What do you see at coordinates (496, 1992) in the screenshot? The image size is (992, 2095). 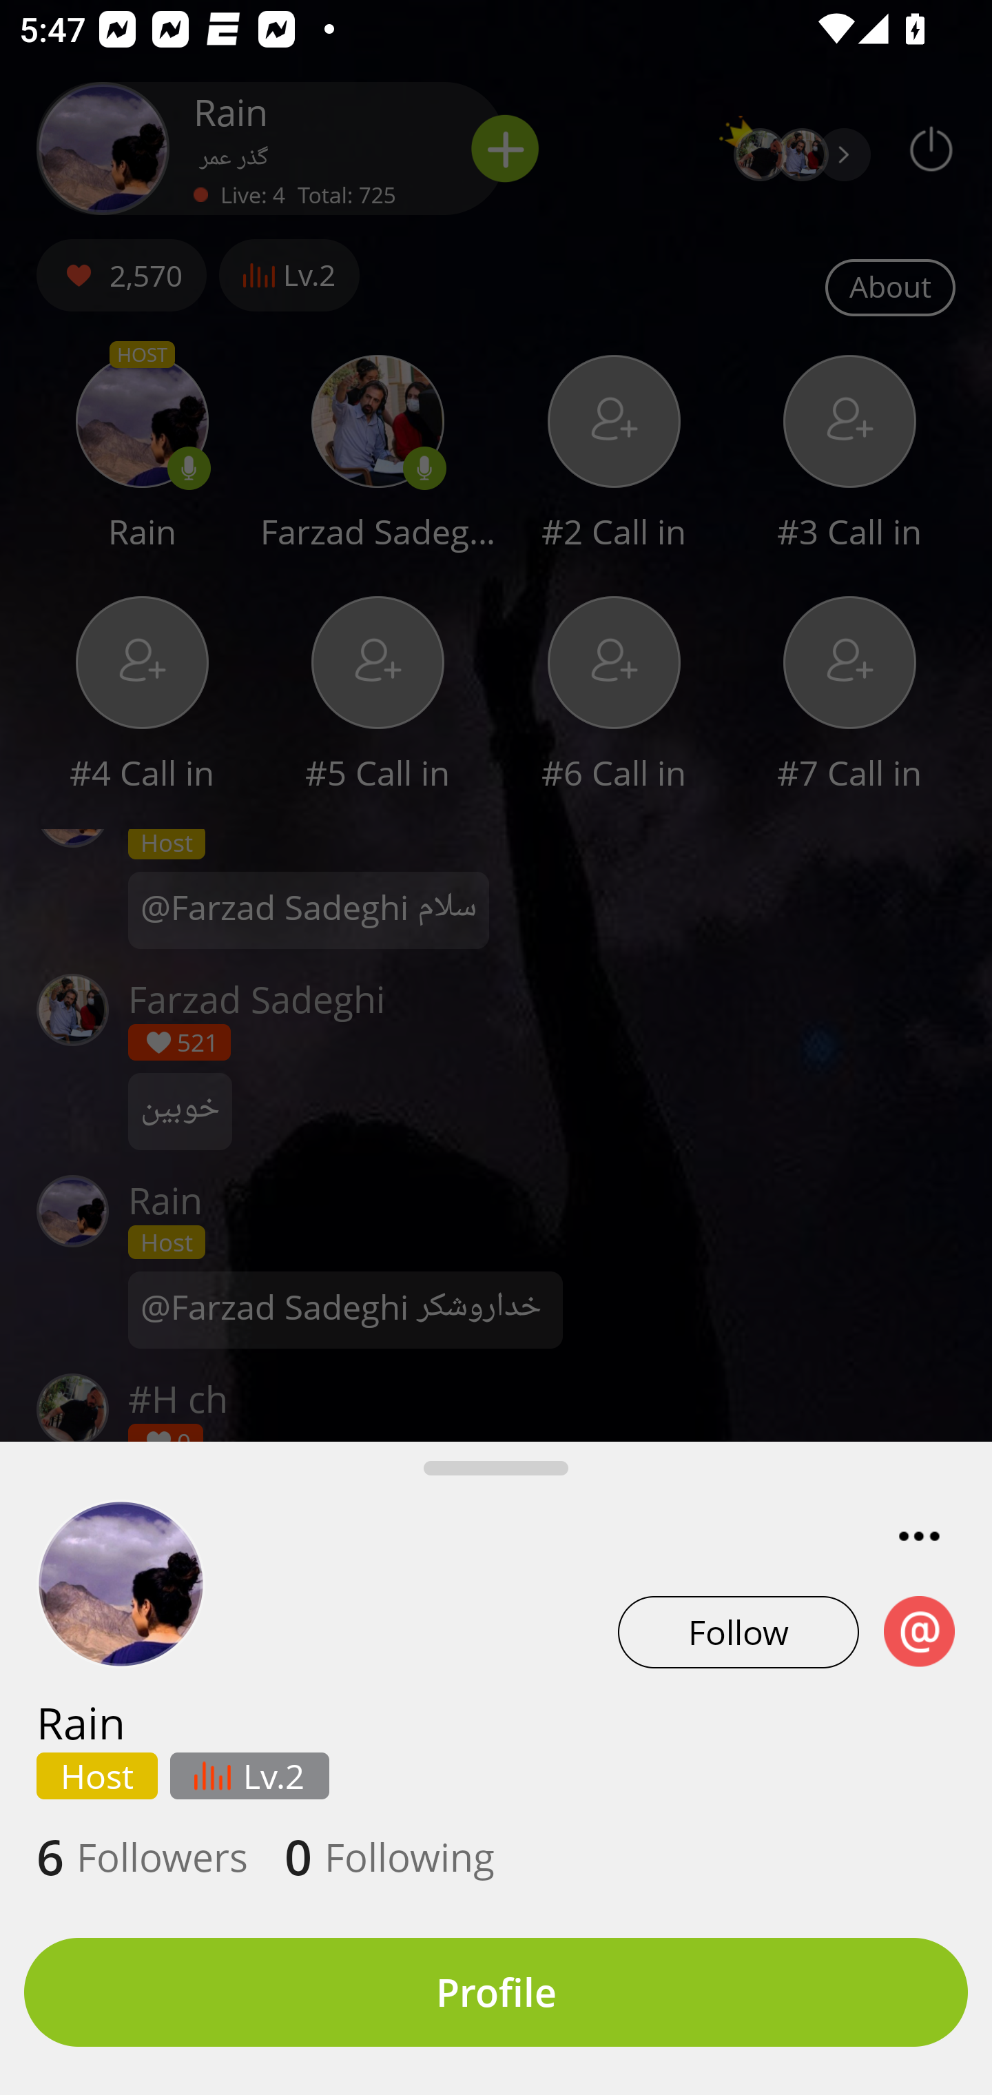 I see `Profile` at bounding box center [496, 1992].